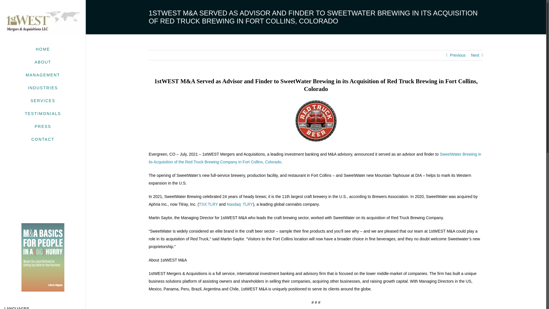 This screenshot has width=549, height=309. I want to click on ABOUT, so click(43, 62).